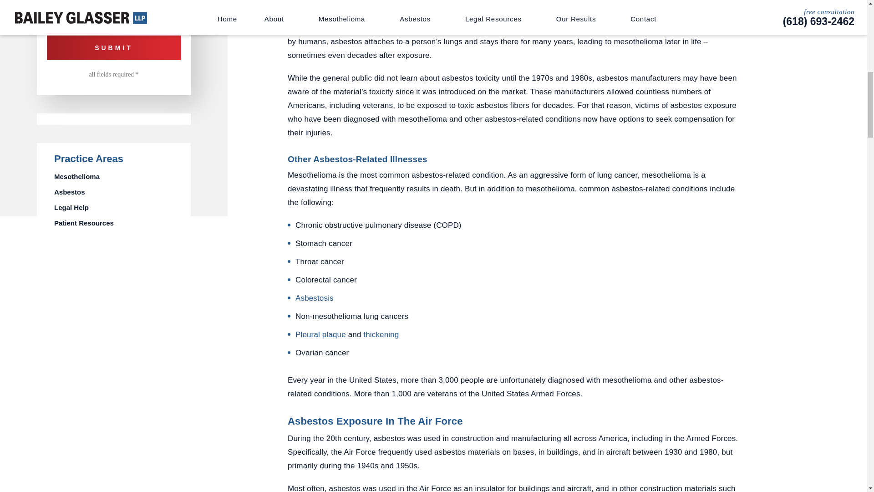 The height and width of the screenshot is (492, 874). I want to click on Submit, so click(114, 47).